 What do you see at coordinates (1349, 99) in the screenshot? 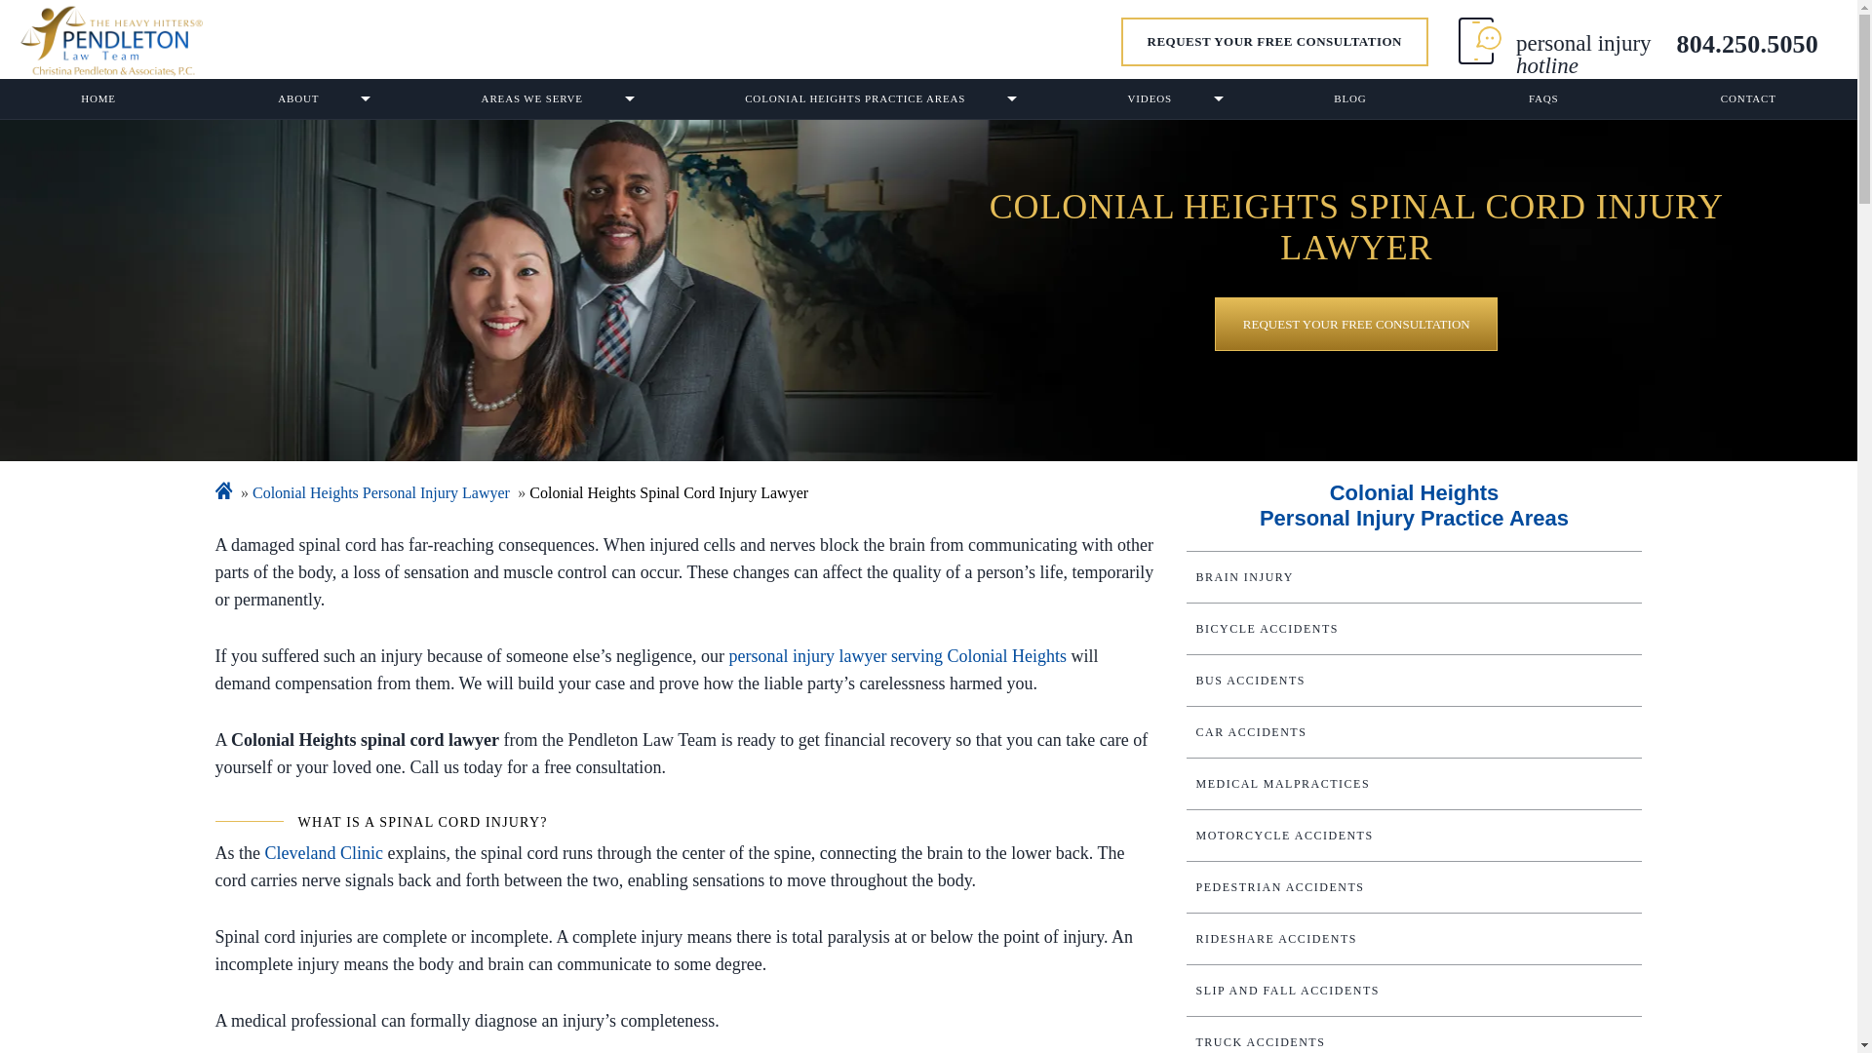
I see `BLOG` at bounding box center [1349, 99].